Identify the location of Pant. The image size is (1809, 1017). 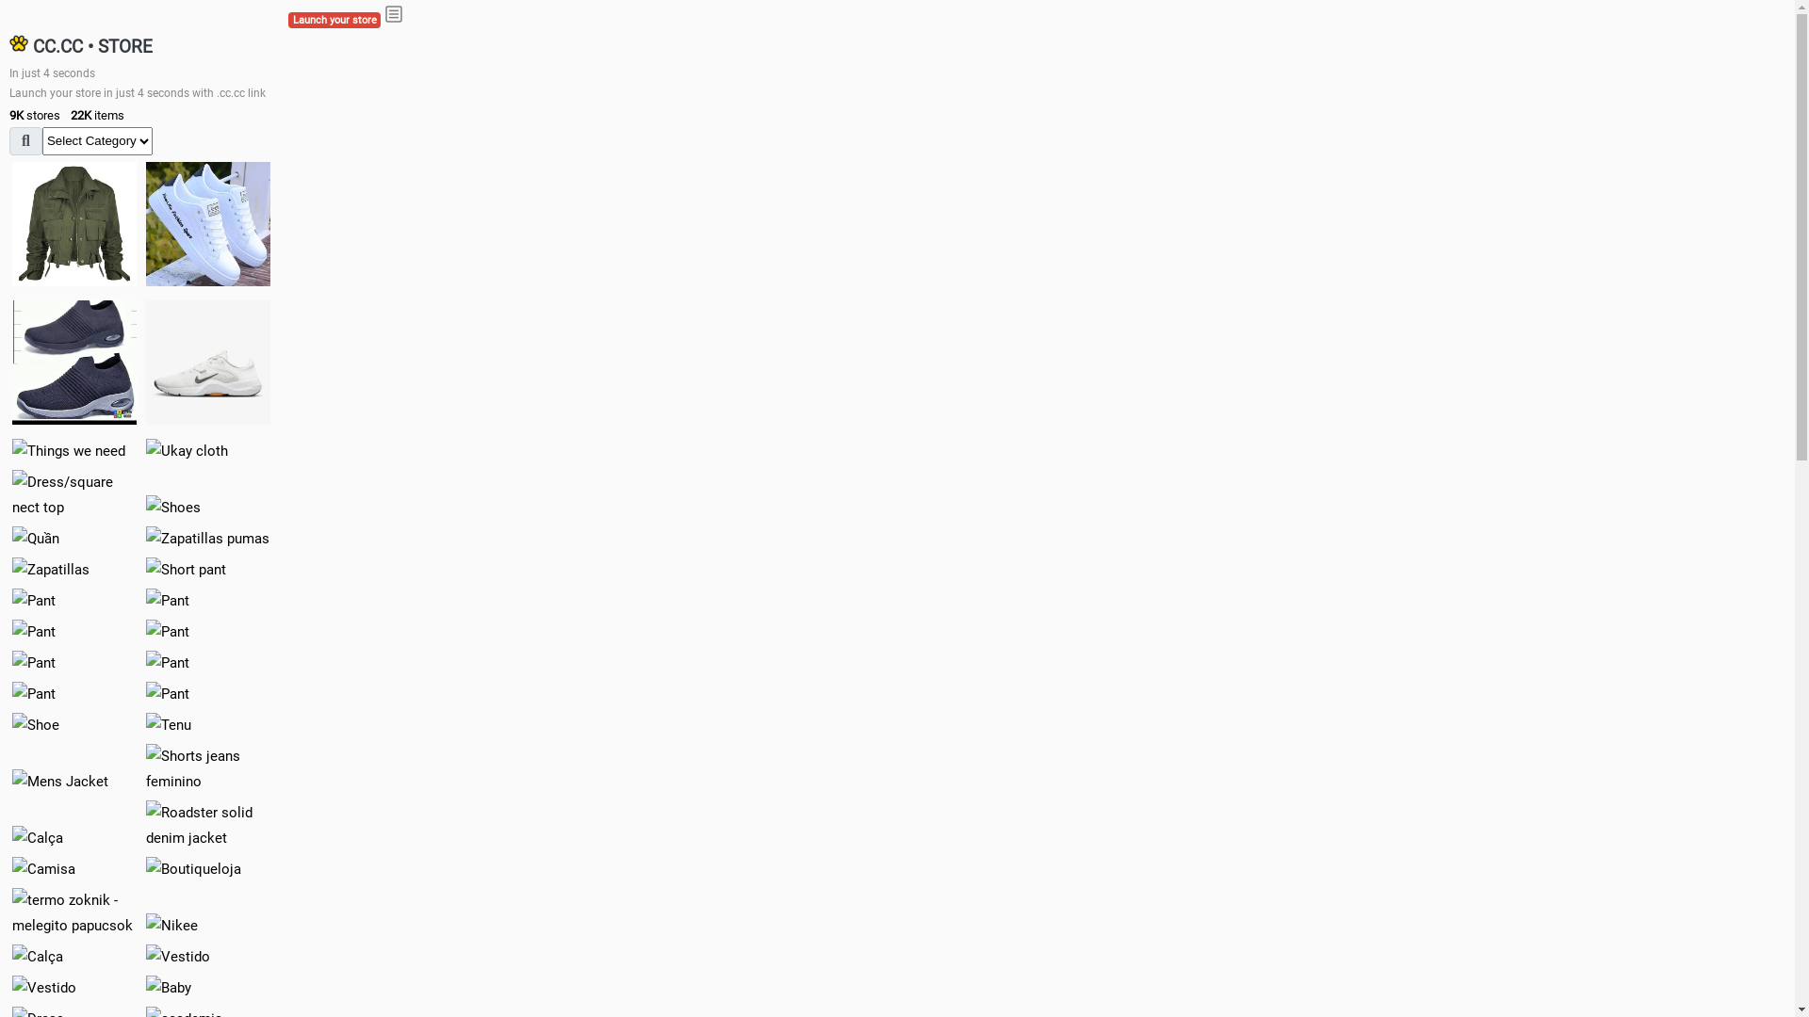
(34, 663).